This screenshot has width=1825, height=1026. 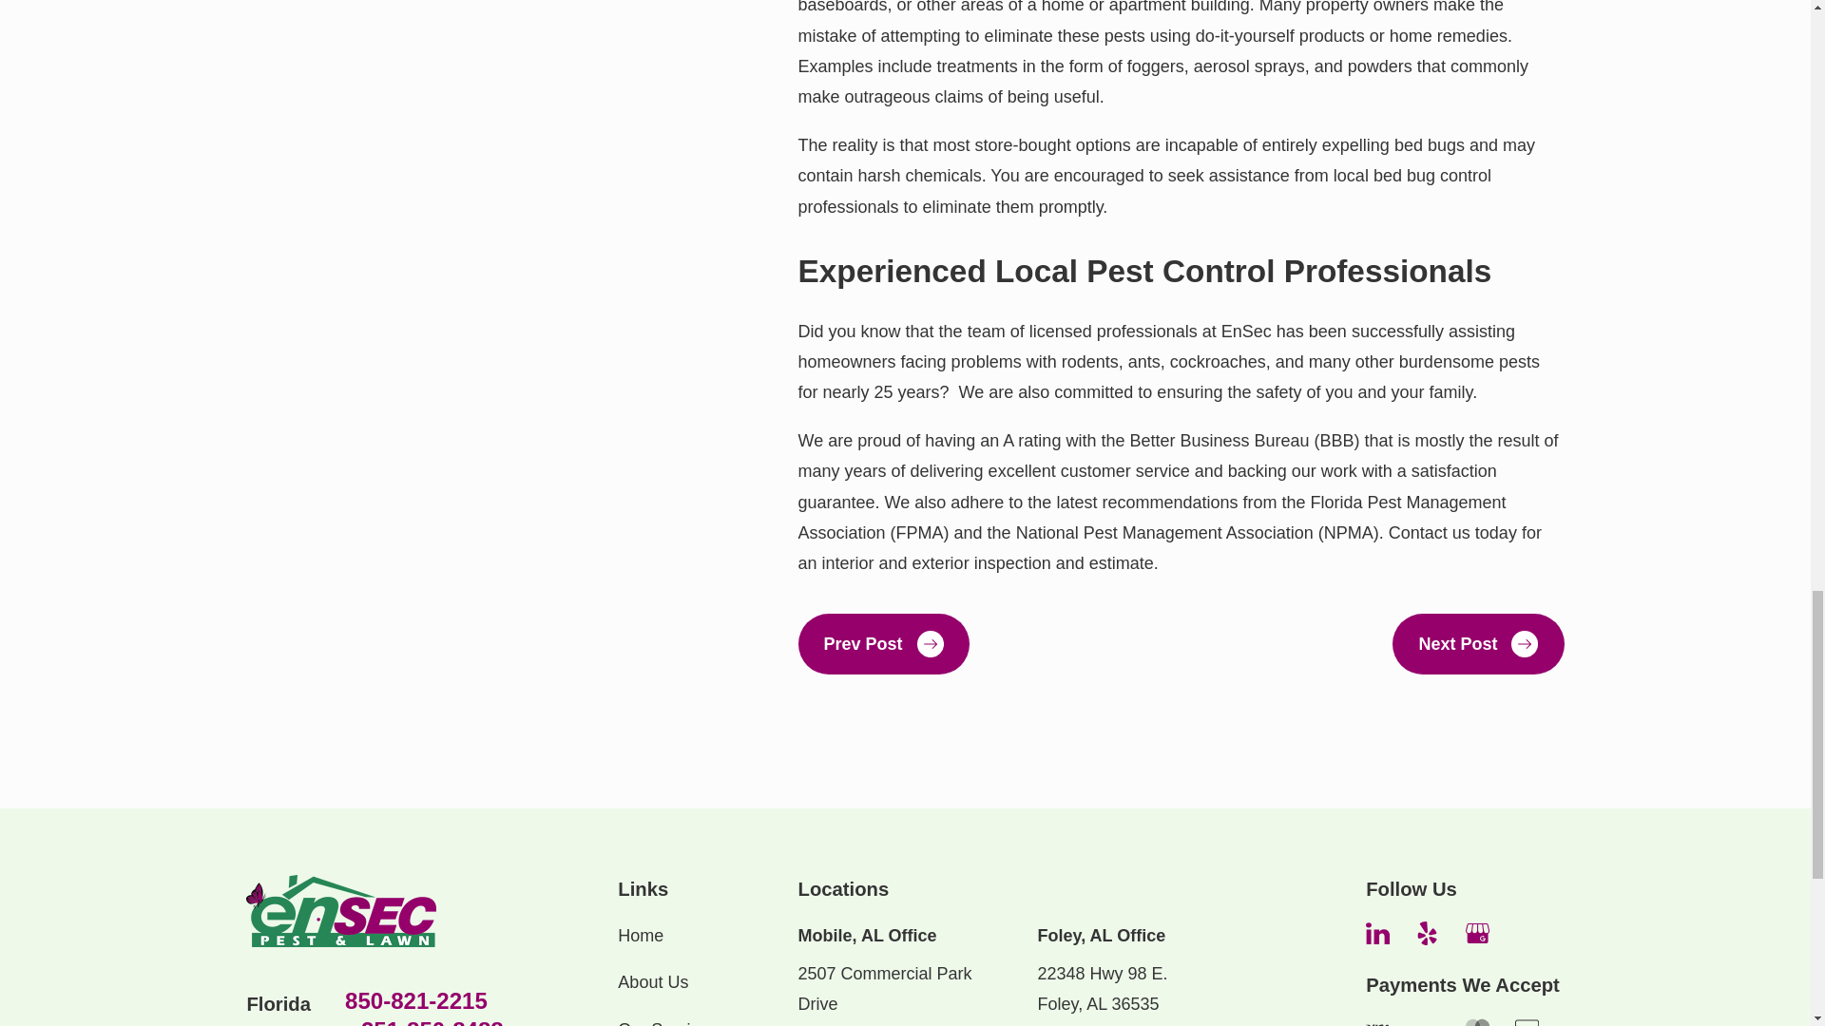 I want to click on LinkedIn, so click(x=1376, y=933).